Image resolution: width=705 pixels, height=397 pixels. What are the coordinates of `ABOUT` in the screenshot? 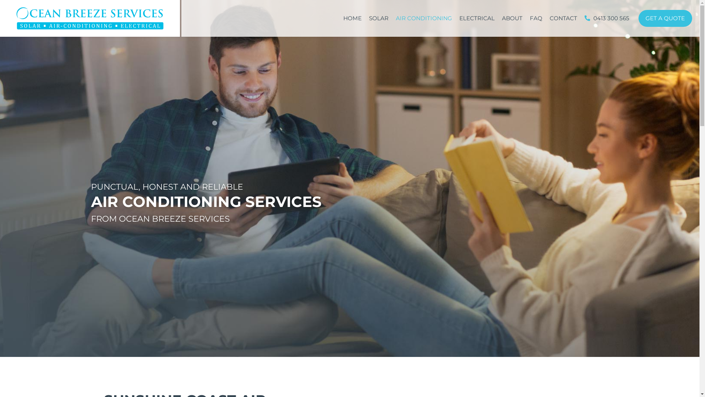 It's located at (512, 18).